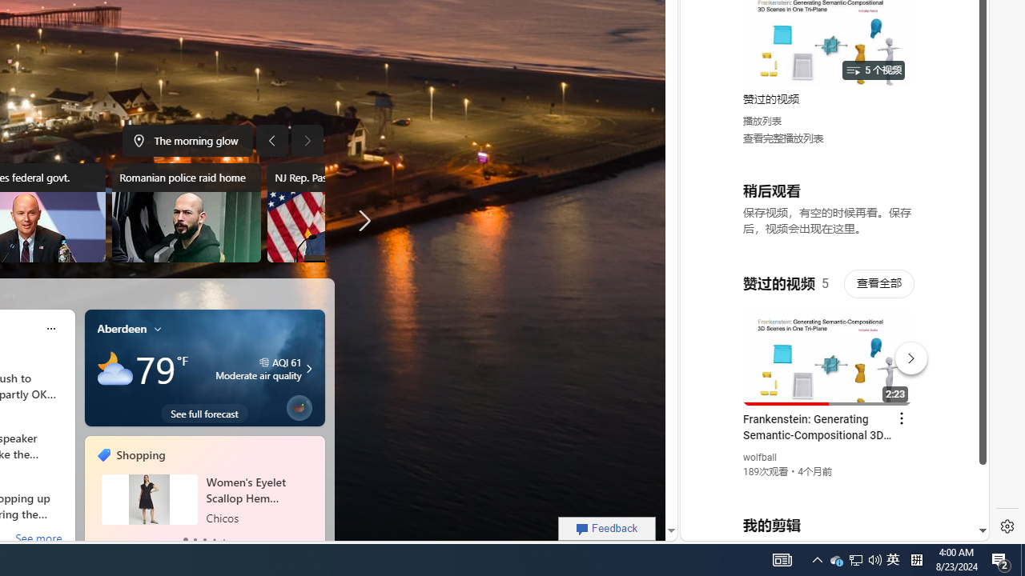  What do you see at coordinates (761, 458) in the screenshot?
I see `wolfball` at bounding box center [761, 458].